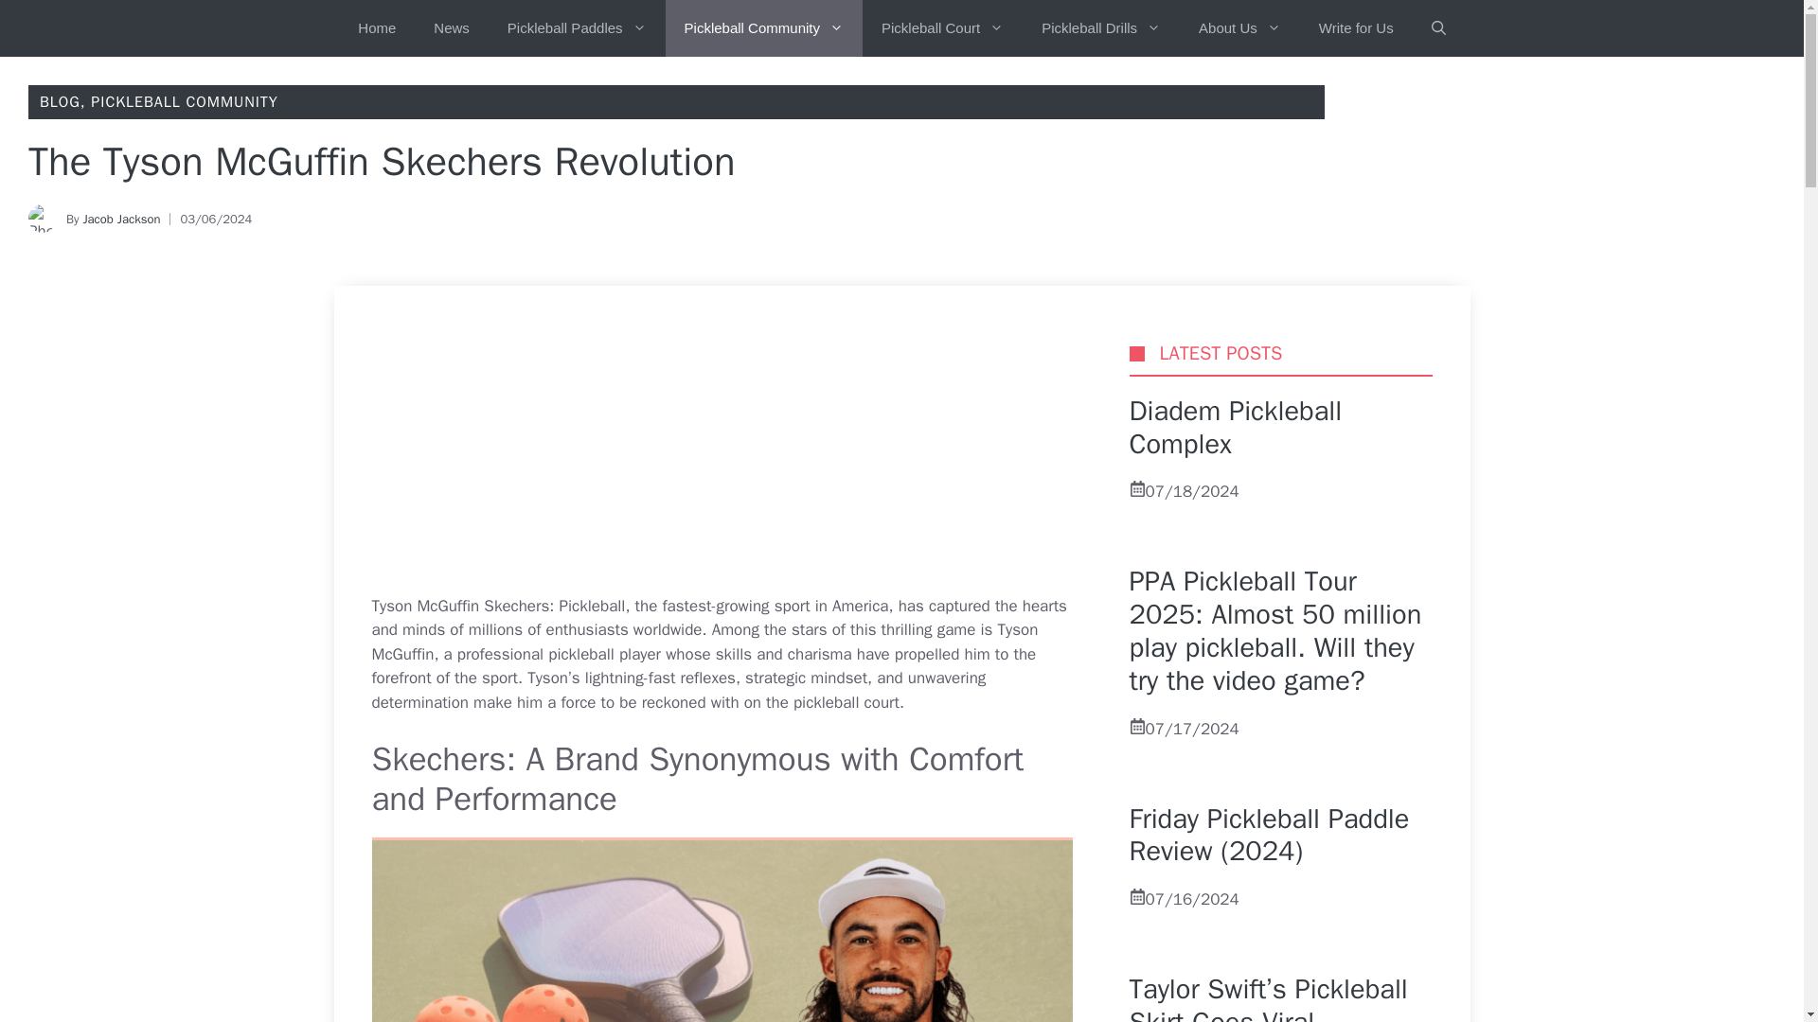  I want to click on News, so click(451, 28).